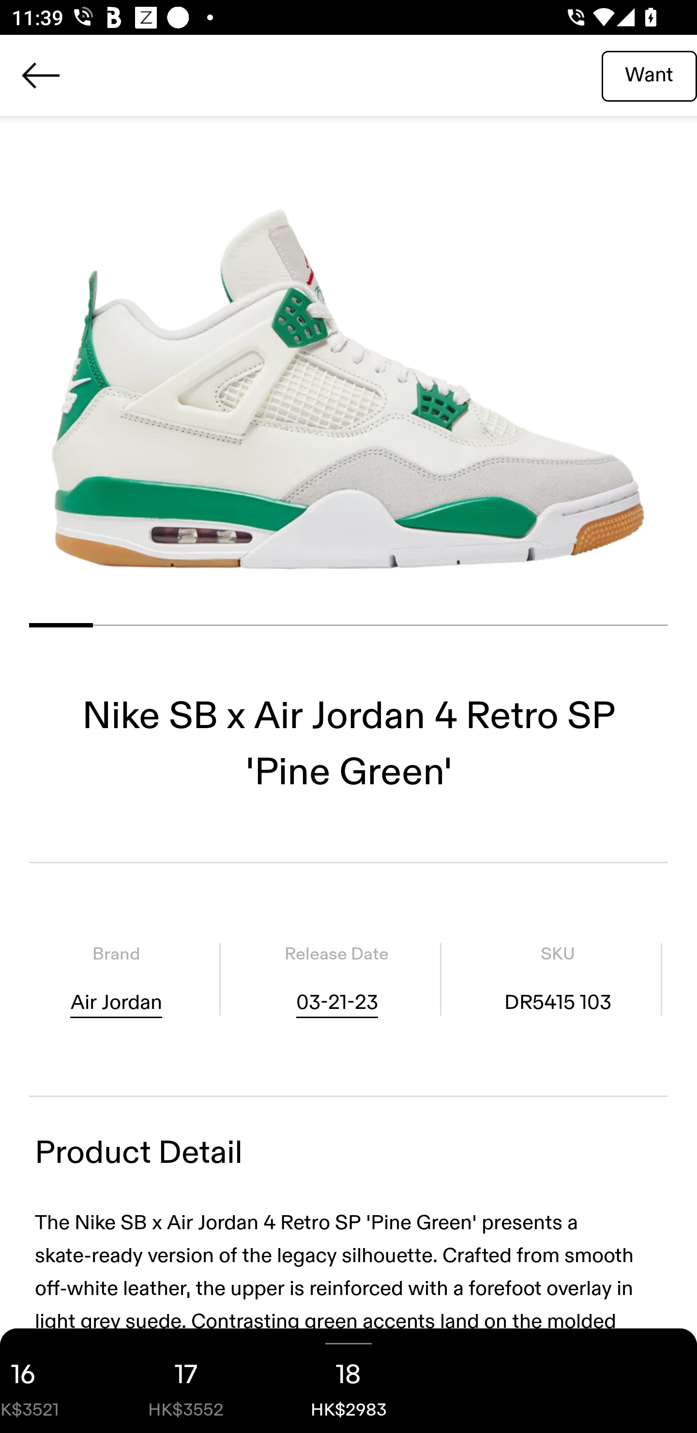 This screenshot has height=1433, width=697. What do you see at coordinates (649, 75) in the screenshot?
I see `Want` at bounding box center [649, 75].